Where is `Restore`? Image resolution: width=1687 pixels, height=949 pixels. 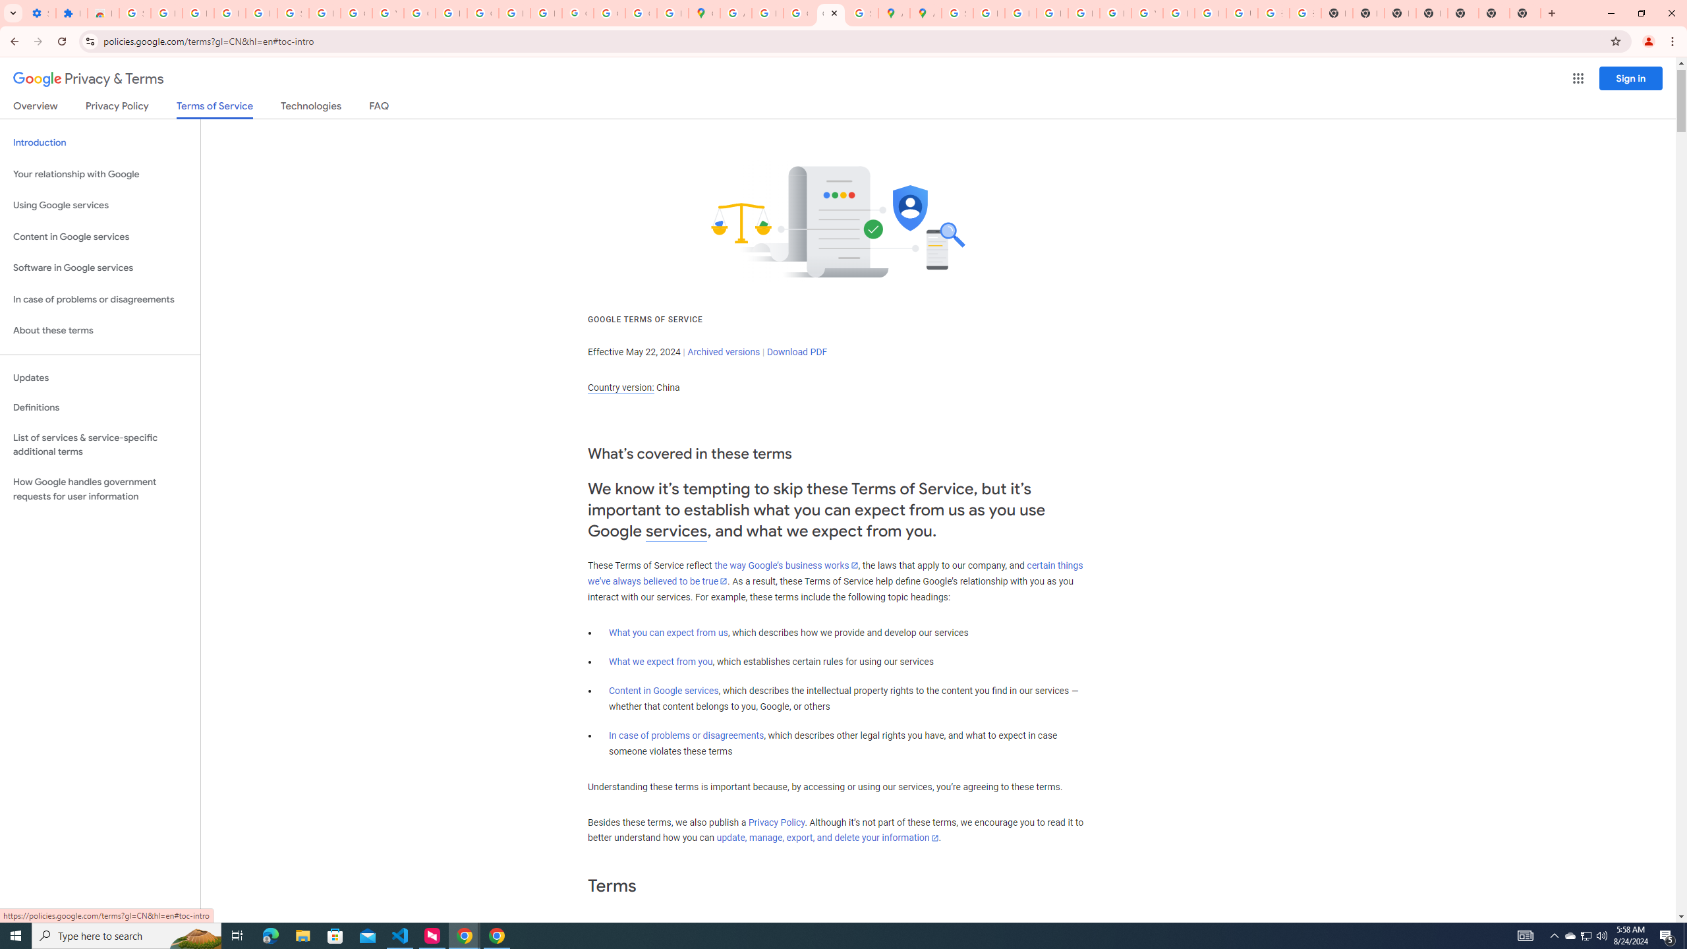
Restore is located at coordinates (1641, 13).